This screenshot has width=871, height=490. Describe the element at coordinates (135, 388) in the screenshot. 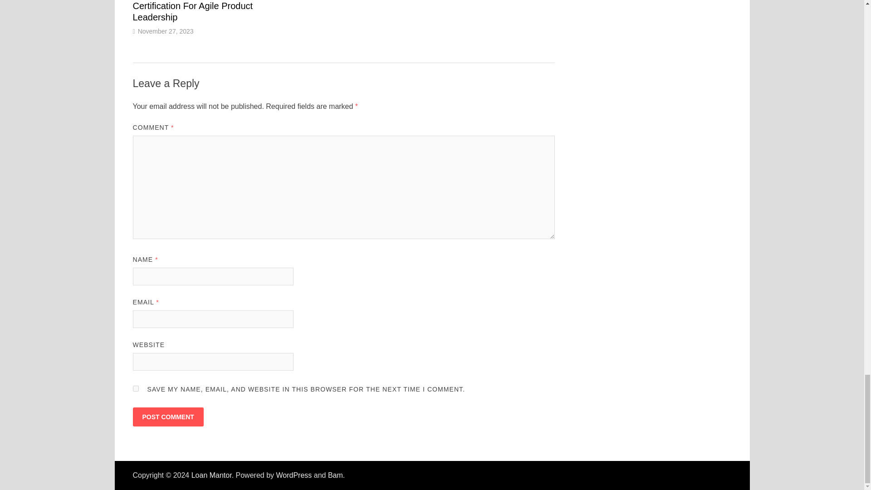

I see `yes` at that location.